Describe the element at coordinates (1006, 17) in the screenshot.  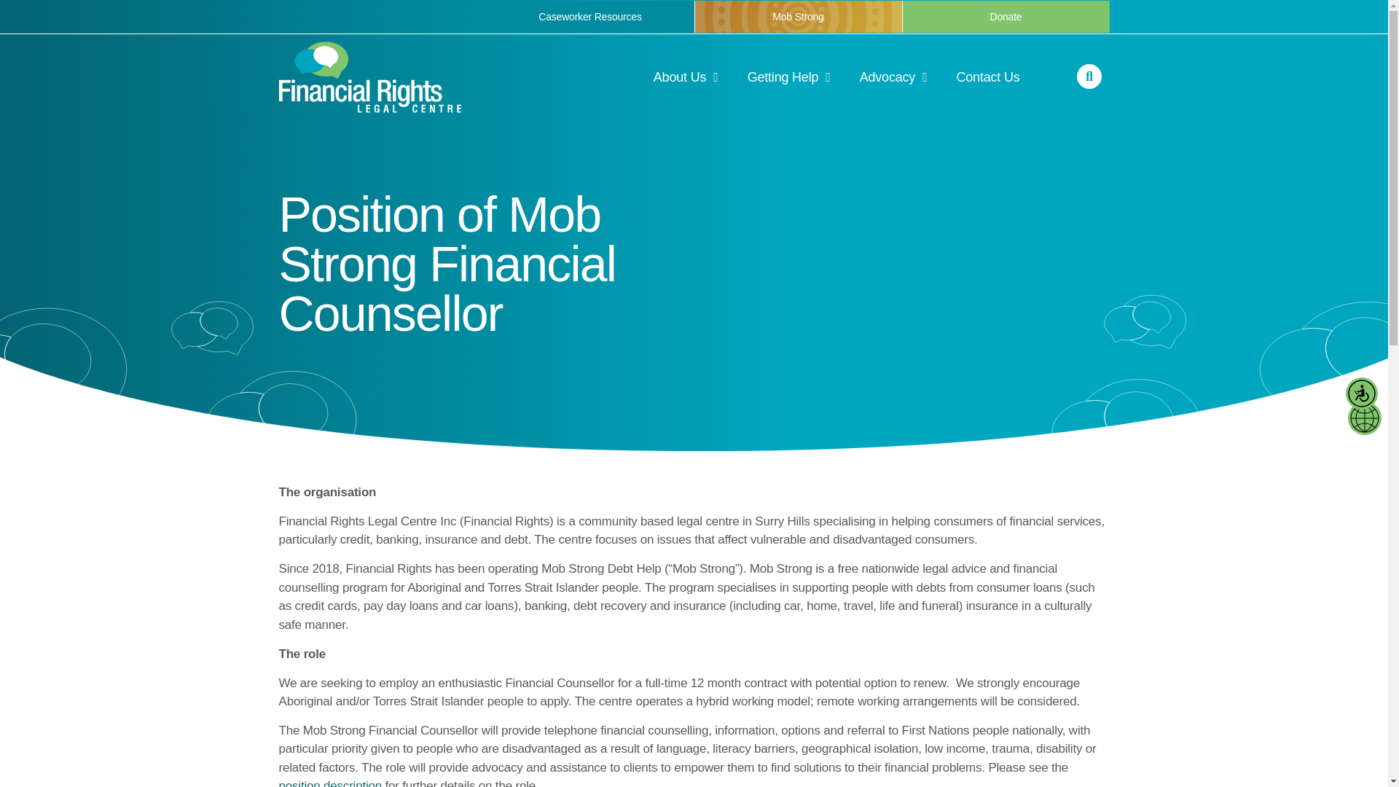
I see `Donate` at that location.